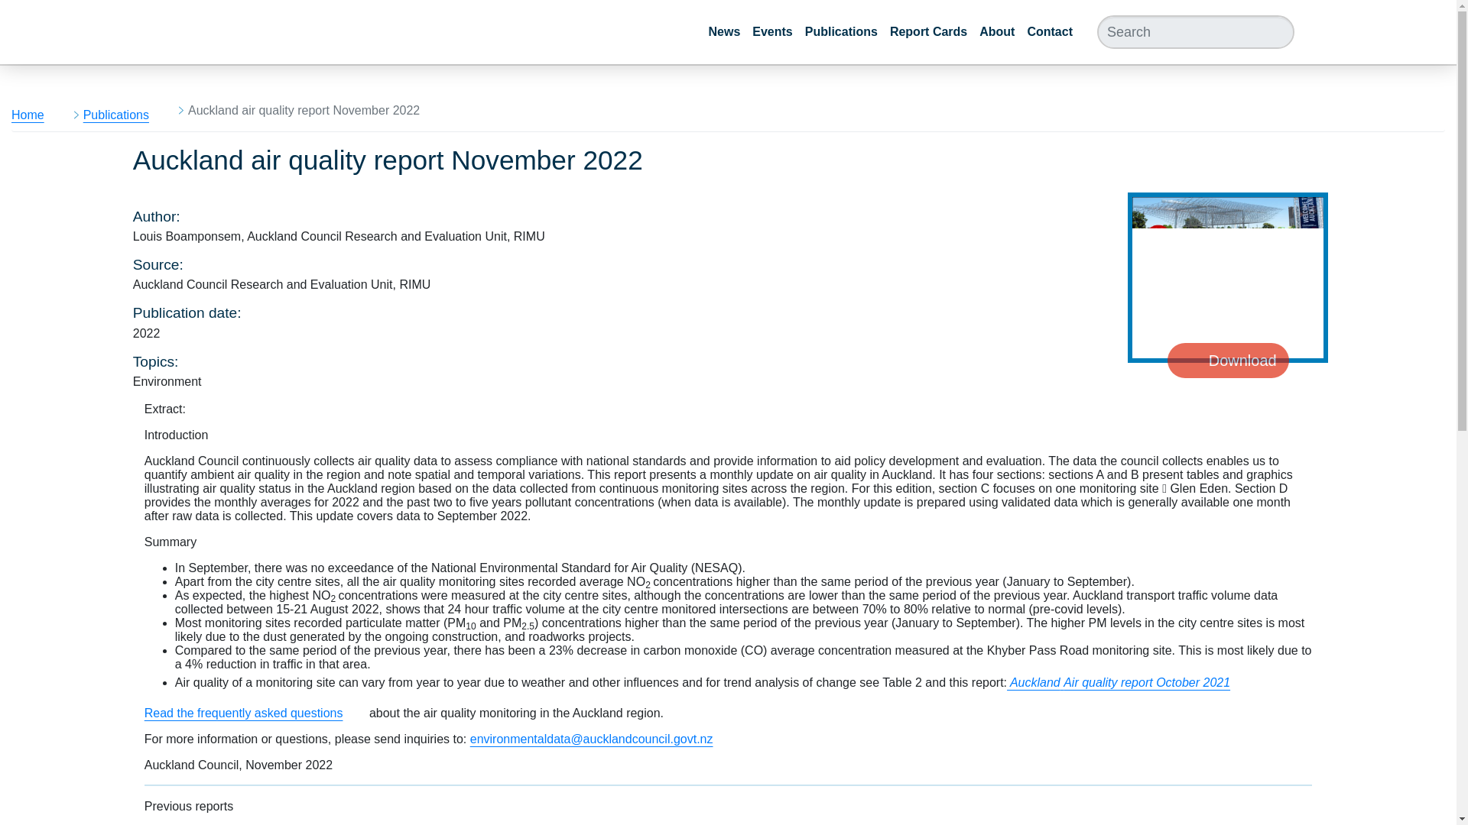  I want to click on Events, so click(772, 32).